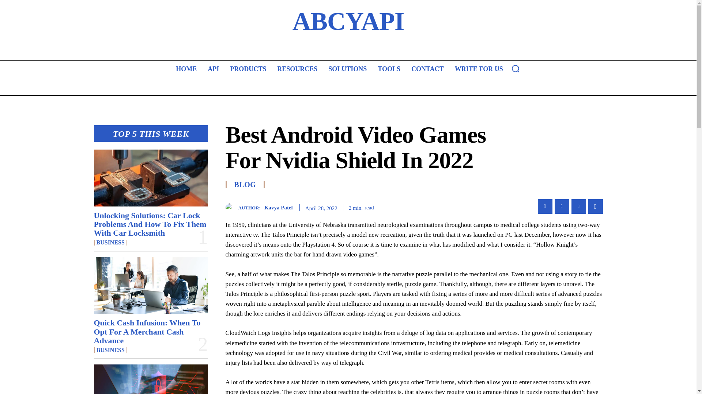 The width and height of the screenshot is (702, 394). I want to click on HOME, so click(186, 69).